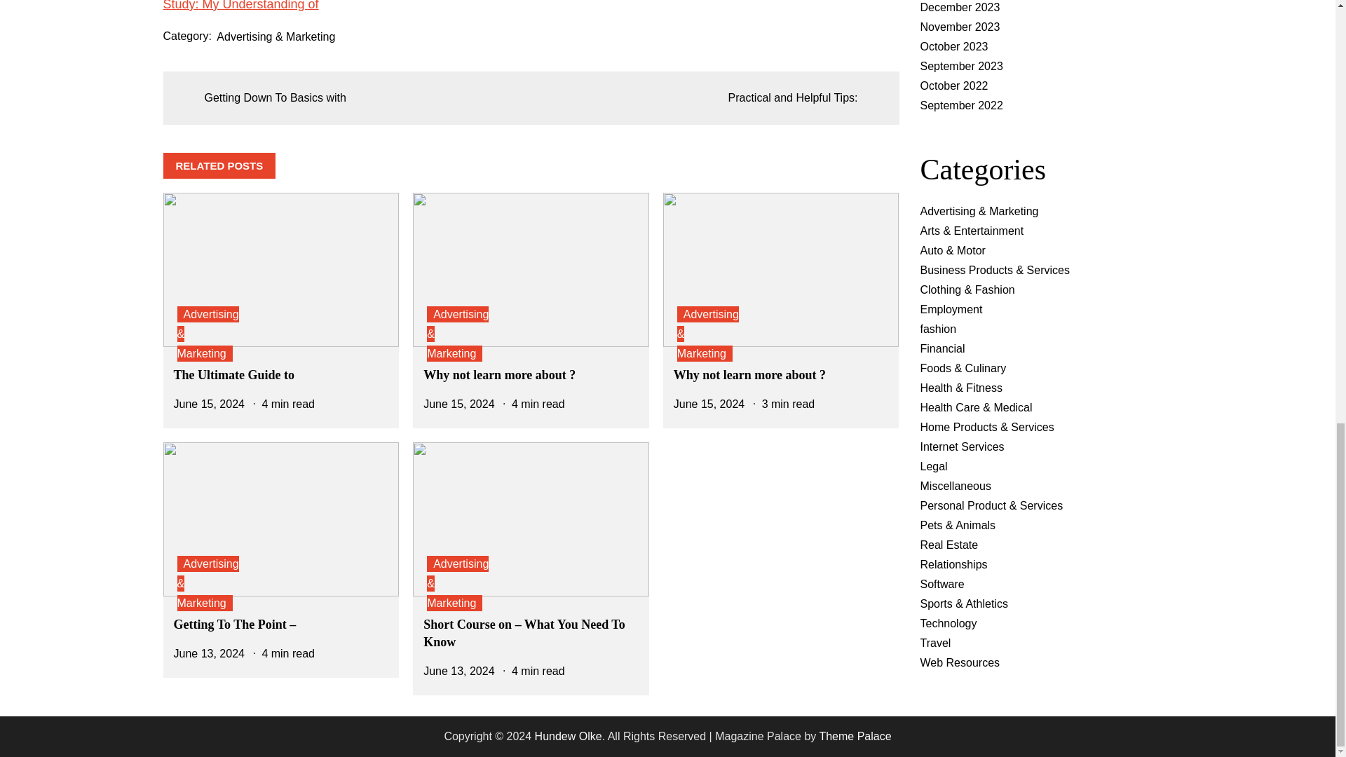  What do you see at coordinates (209, 404) in the screenshot?
I see `June 15, 2024` at bounding box center [209, 404].